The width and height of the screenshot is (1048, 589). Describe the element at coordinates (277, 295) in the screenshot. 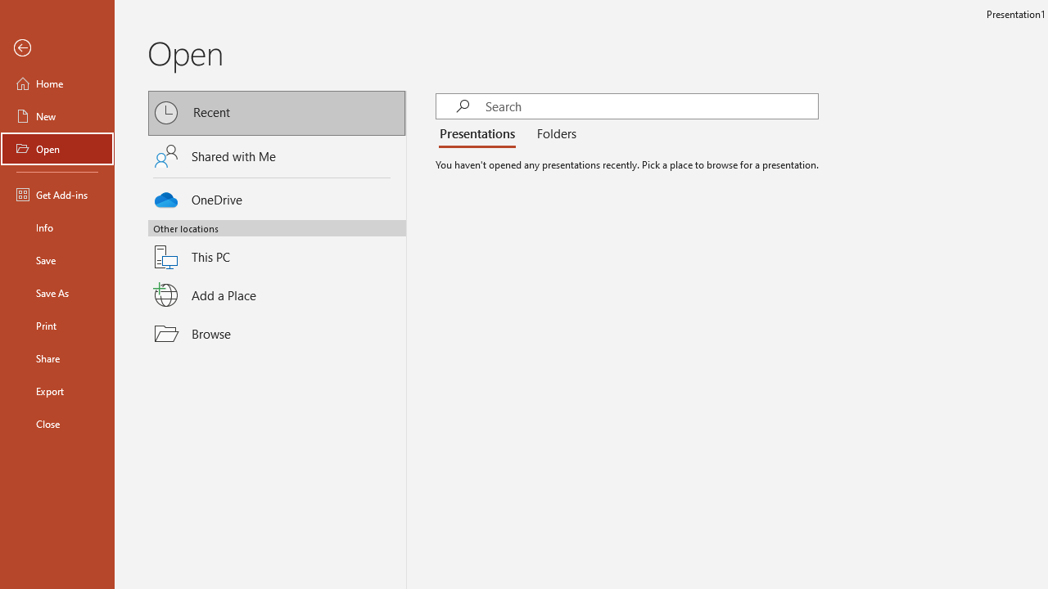

I see `Add a Place` at that location.